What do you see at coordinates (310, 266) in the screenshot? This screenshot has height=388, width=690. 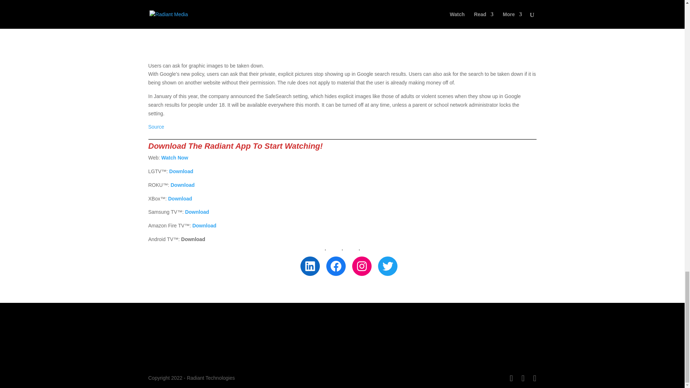 I see `LinkedIn` at bounding box center [310, 266].